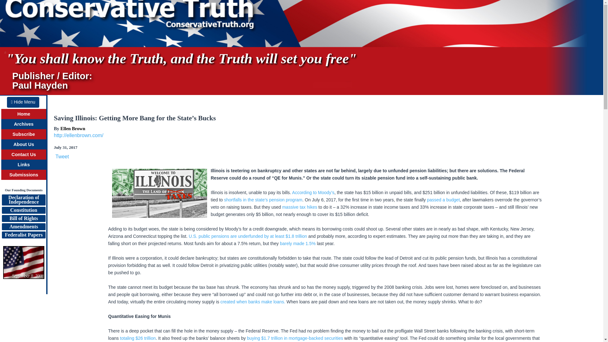 The width and height of the screenshot is (608, 342). What do you see at coordinates (23, 227) in the screenshot?
I see `Amendments` at bounding box center [23, 227].